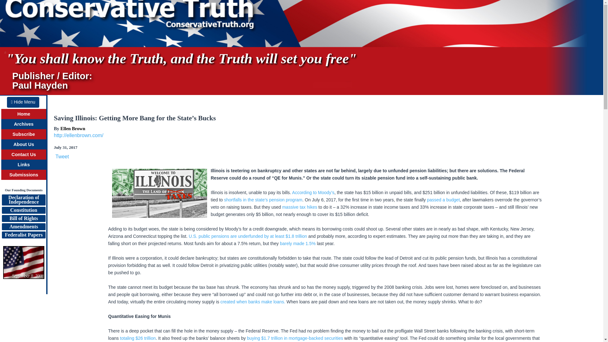 The width and height of the screenshot is (608, 342). What do you see at coordinates (23, 227) in the screenshot?
I see `Amendments` at bounding box center [23, 227].